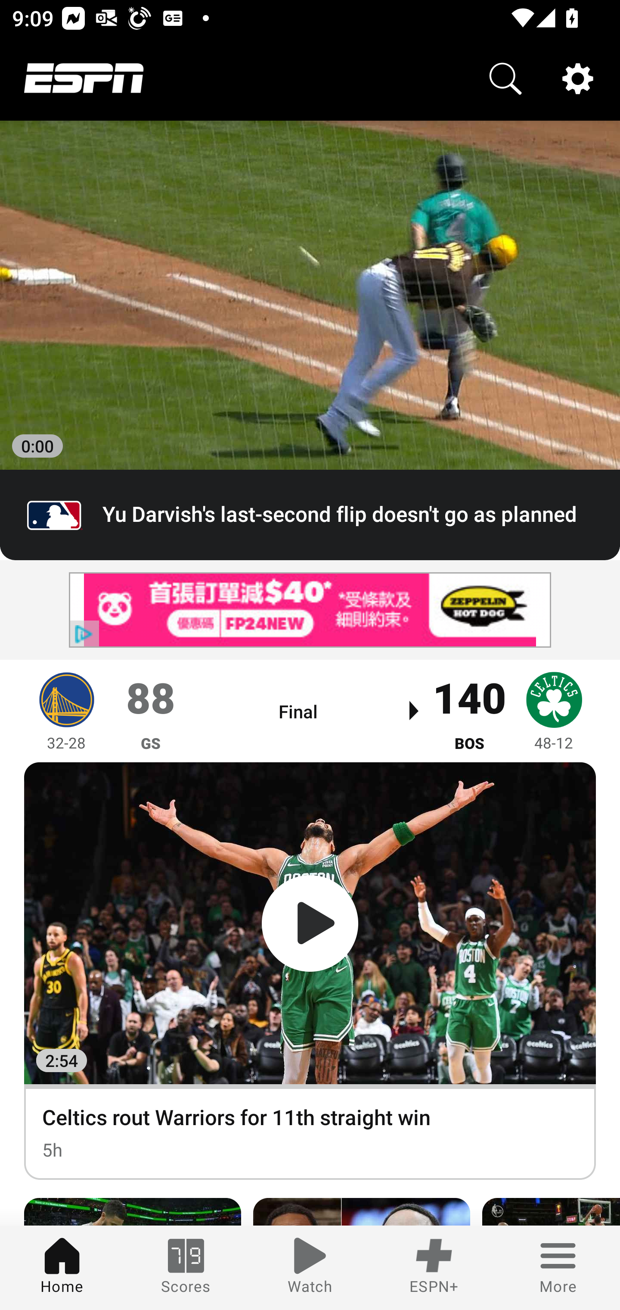 The height and width of the screenshot is (1310, 620). What do you see at coordinates (310, 1268) in the screenshot?
I see `Watch` at bounding box center [310, 1268].